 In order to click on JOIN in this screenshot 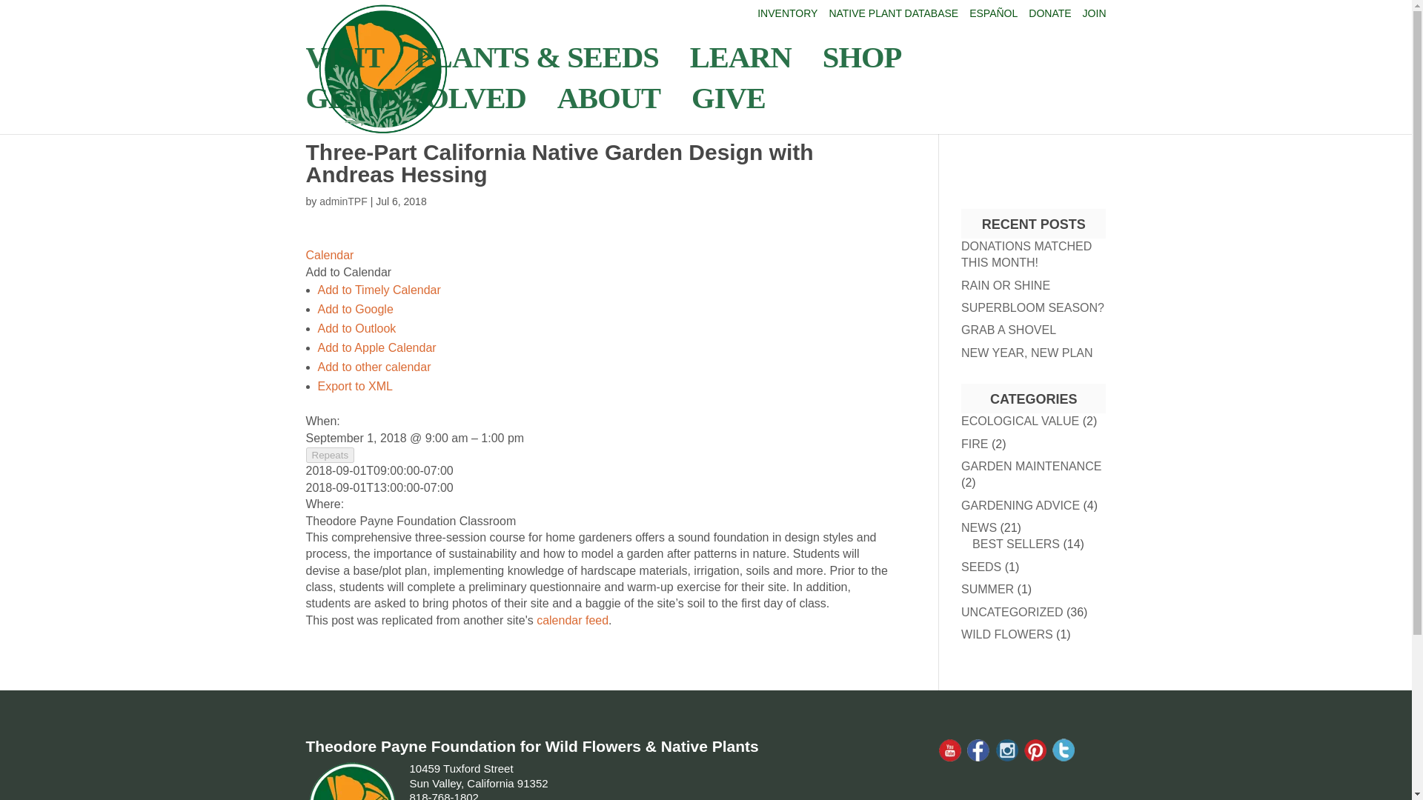, I will do `click(1095, 16)`.